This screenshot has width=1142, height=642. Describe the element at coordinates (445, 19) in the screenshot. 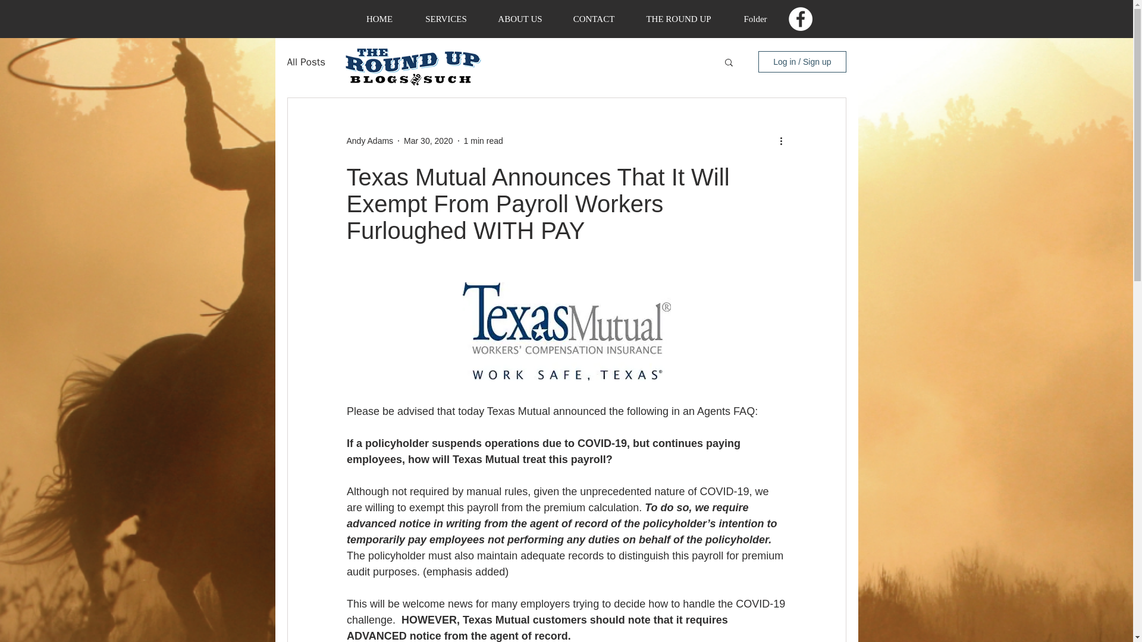

I see `SERVICES` at that location.